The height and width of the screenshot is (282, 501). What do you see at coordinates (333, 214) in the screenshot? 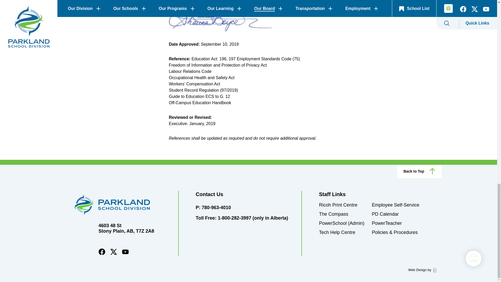
I see `The Compass` at bounding box center [333, 214].